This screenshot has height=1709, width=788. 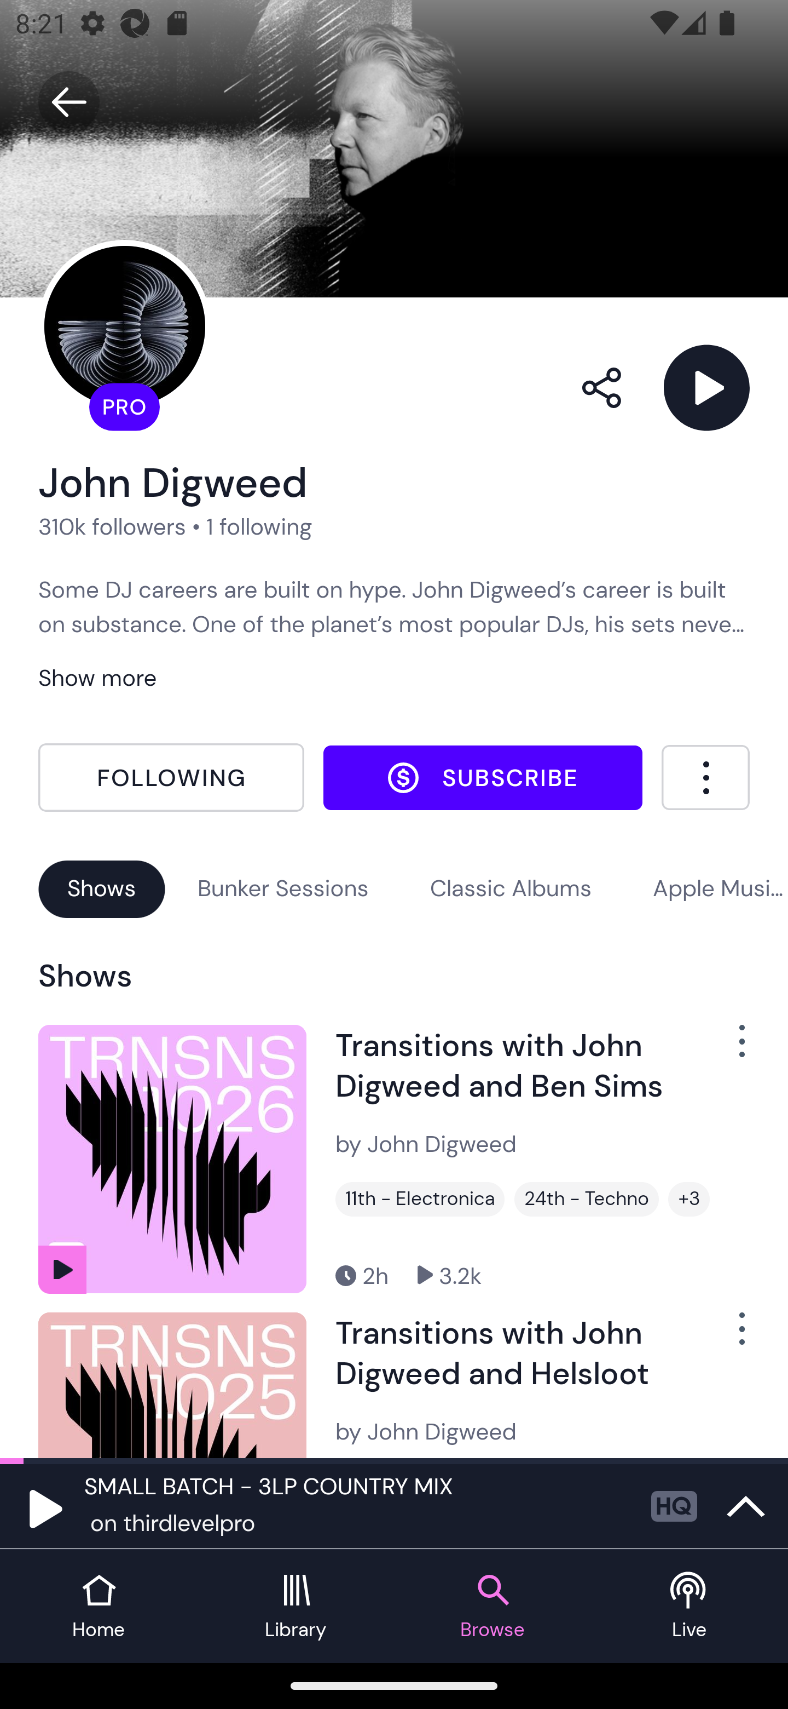 I want to click on Browse tab Browse, so click(x=493, y=1606).